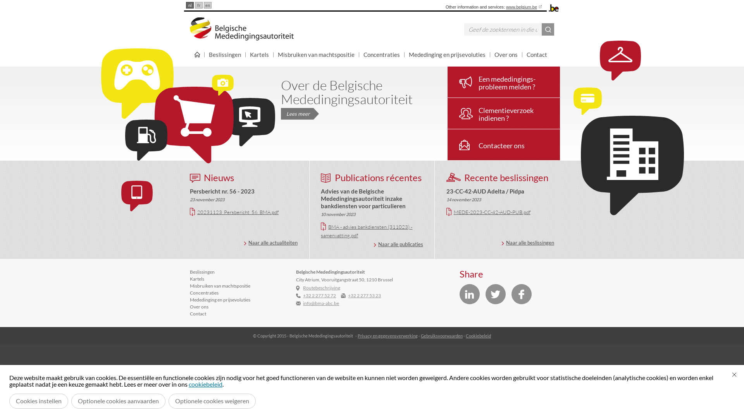  Describe the element at coordinates (525, 7) in the screenshot. I see `www.belgium.be` at that location.